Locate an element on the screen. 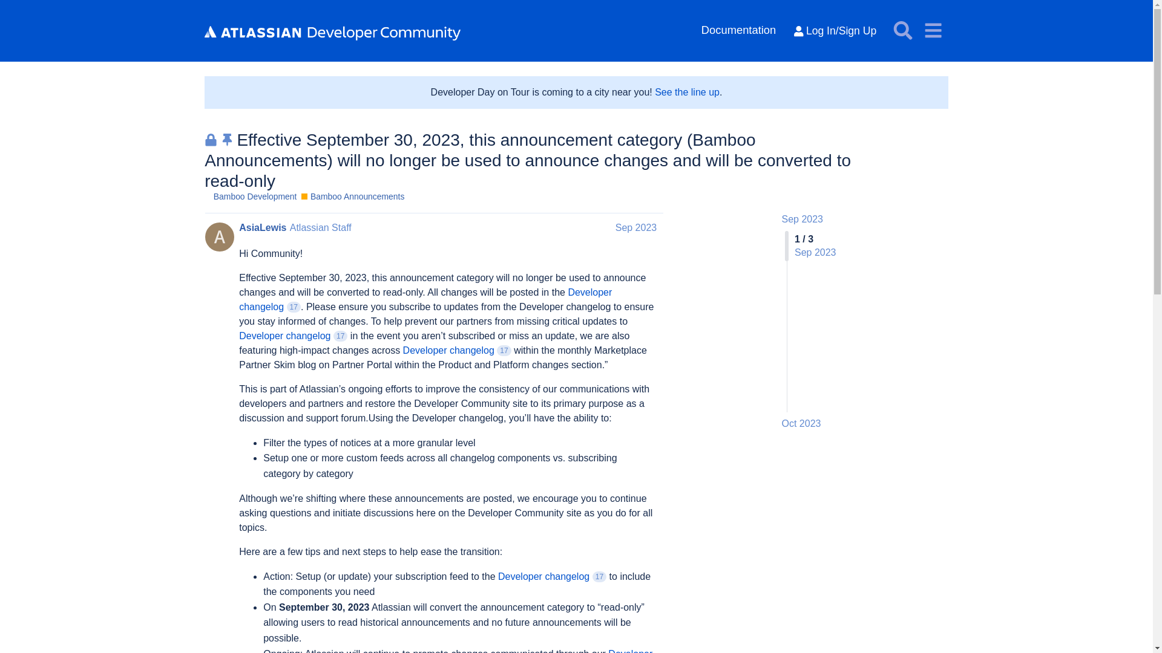 The height and width of the screenshot is (653, 1162). menu is located at coordinates (933, 30).